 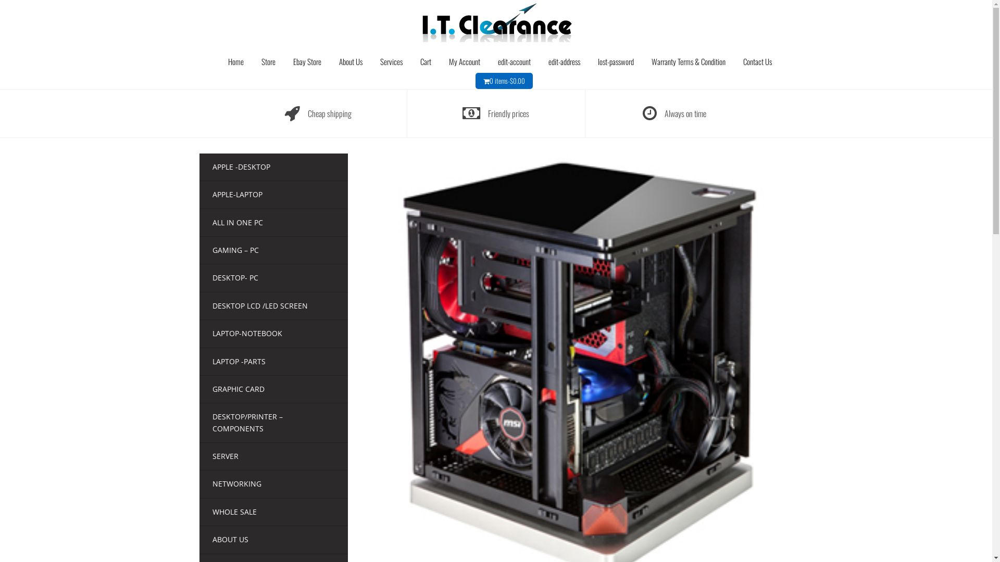 What do you see at coordinates (242, 167) in the screenshot?
I see `APPLE -DESKTOP` at bounding box center [242, 167].